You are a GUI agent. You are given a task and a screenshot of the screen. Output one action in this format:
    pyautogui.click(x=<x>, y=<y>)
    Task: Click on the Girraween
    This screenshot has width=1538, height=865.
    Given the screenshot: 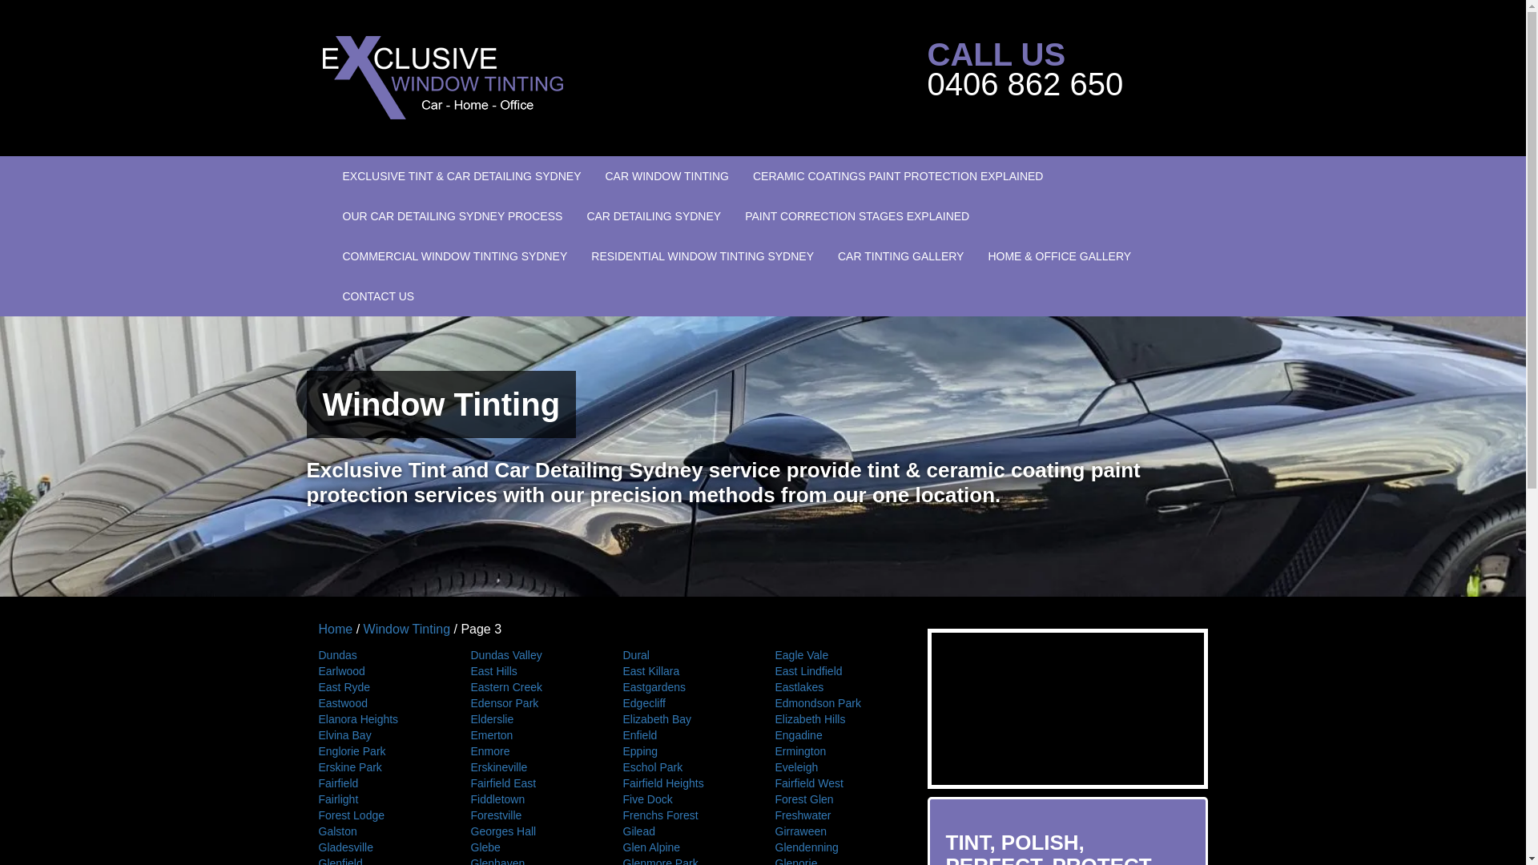 What is the action you would take?
    pyautogui.click(x=839, y=831)
    